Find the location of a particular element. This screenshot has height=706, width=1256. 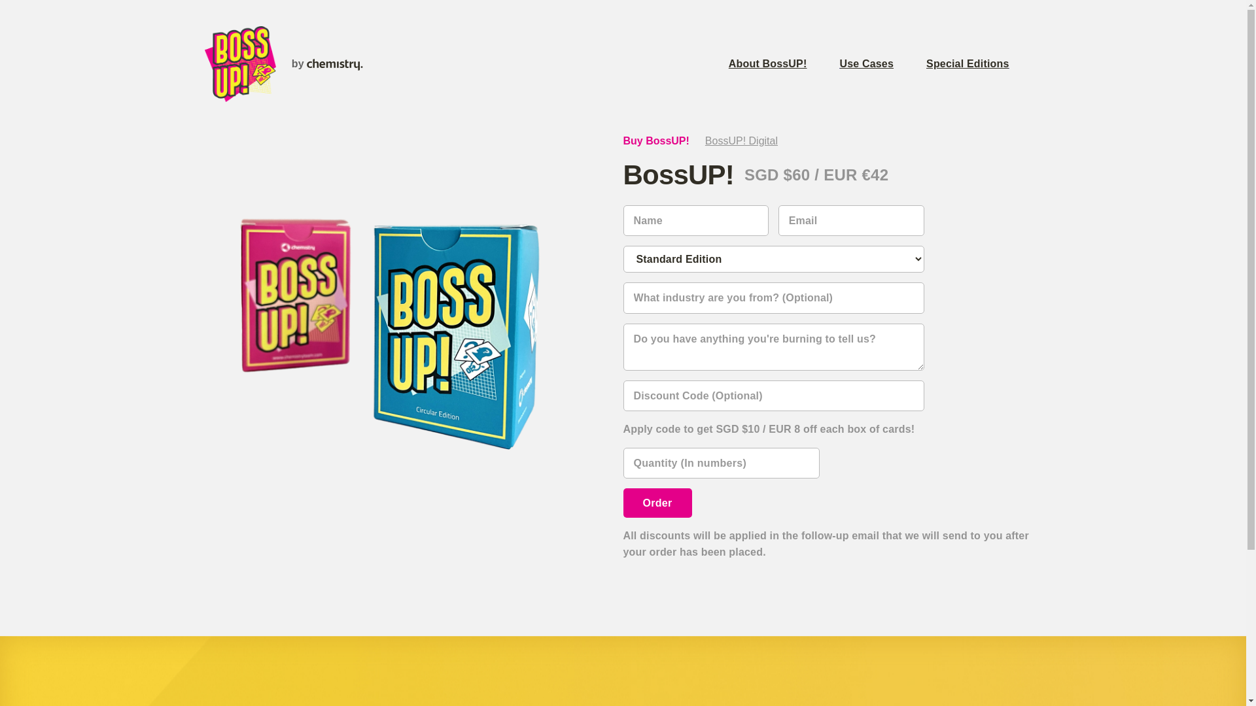

BossUP! Digital is located at coordinates (742, 141).